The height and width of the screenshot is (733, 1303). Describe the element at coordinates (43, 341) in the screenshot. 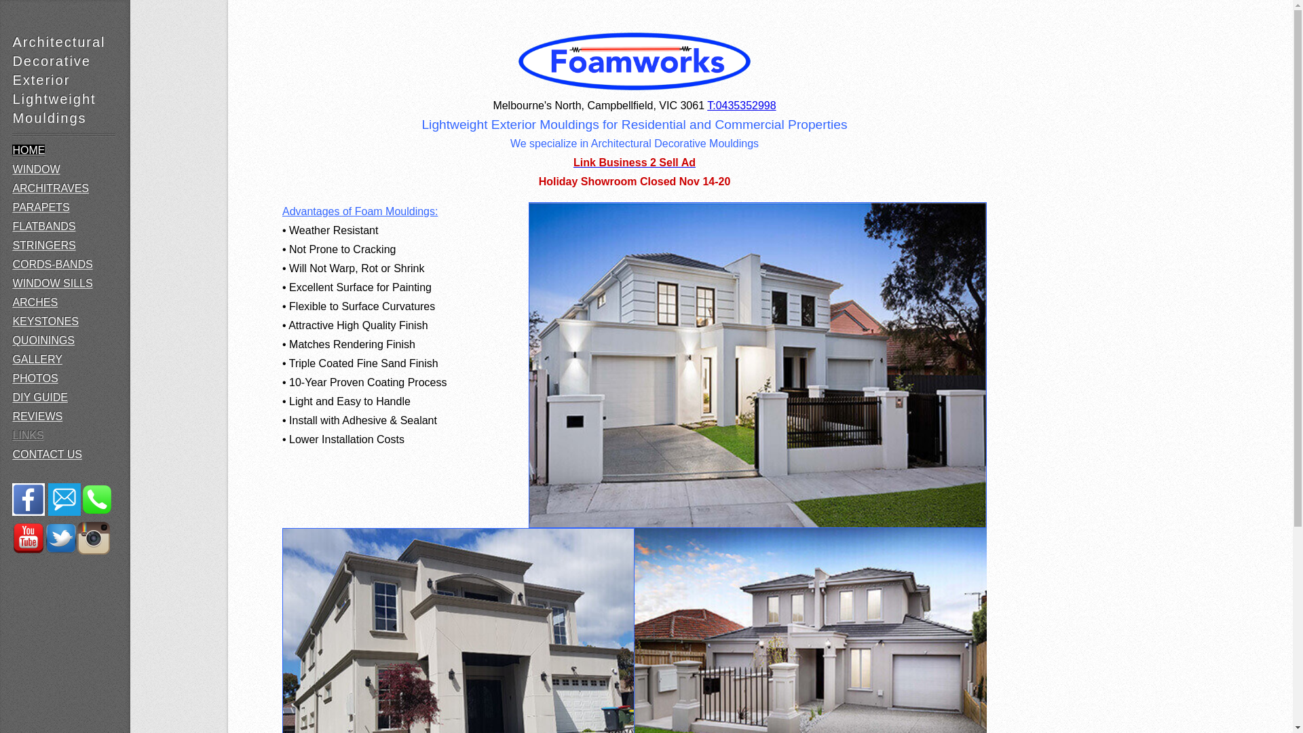

I see `QUOININGS` at that location.